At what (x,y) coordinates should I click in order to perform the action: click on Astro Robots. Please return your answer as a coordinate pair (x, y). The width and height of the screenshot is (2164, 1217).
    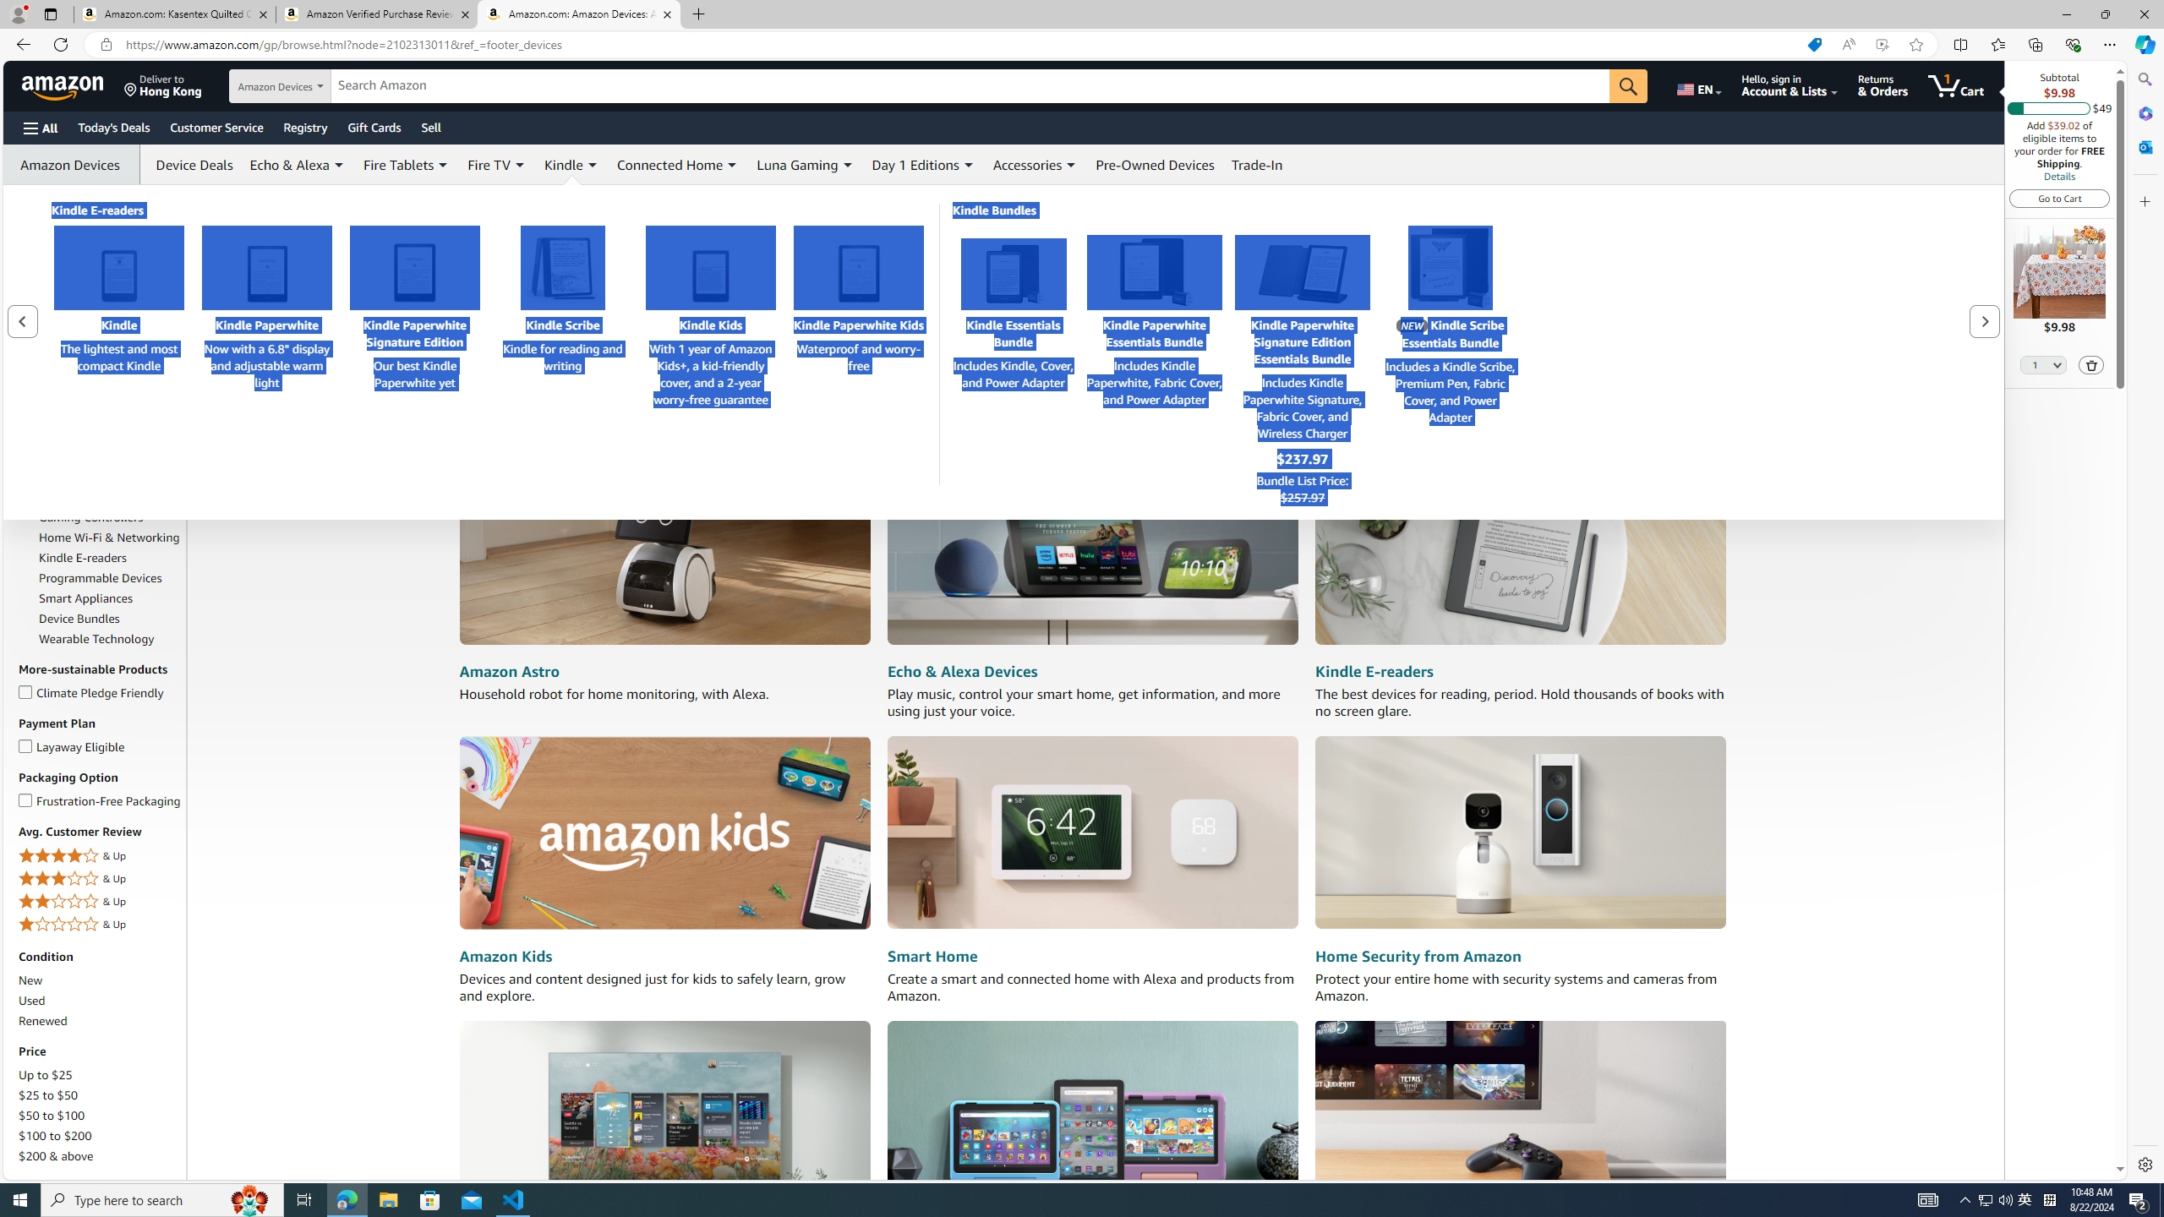
    Looking at the image, I should click on (74, 382).